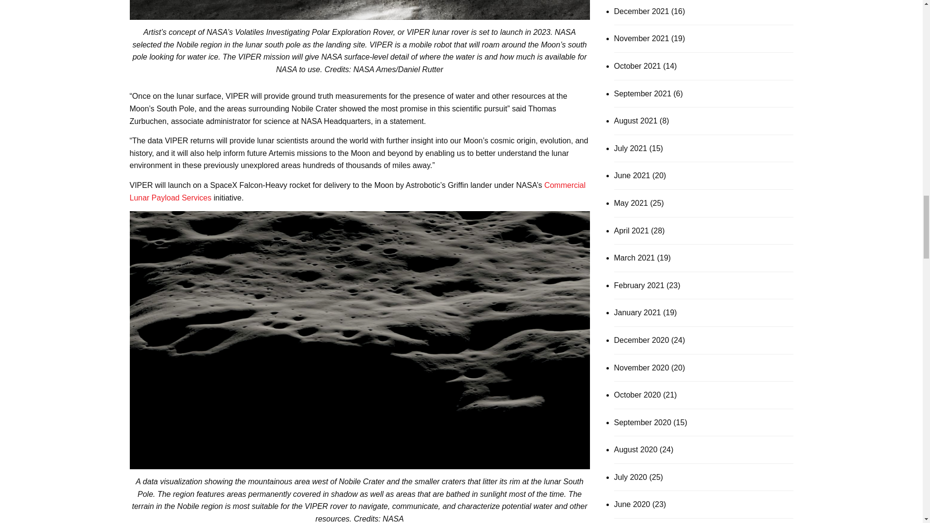 This screenshot has height=523, width=930. What do you see at coordinates (357, 191) in the screenshot?
I see `Commercial Lunar Payload Services` at bounding box center [357, 191].